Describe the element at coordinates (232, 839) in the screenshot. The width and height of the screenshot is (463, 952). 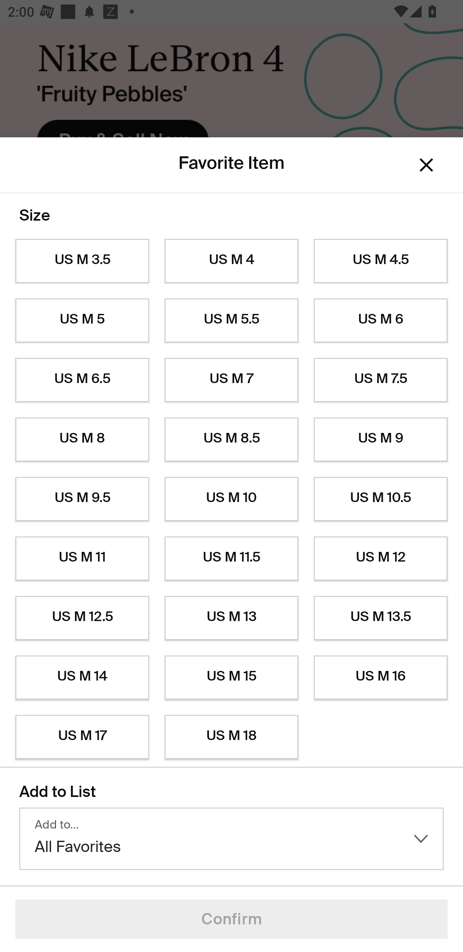
I see `Add to… All Favorites` at that location.